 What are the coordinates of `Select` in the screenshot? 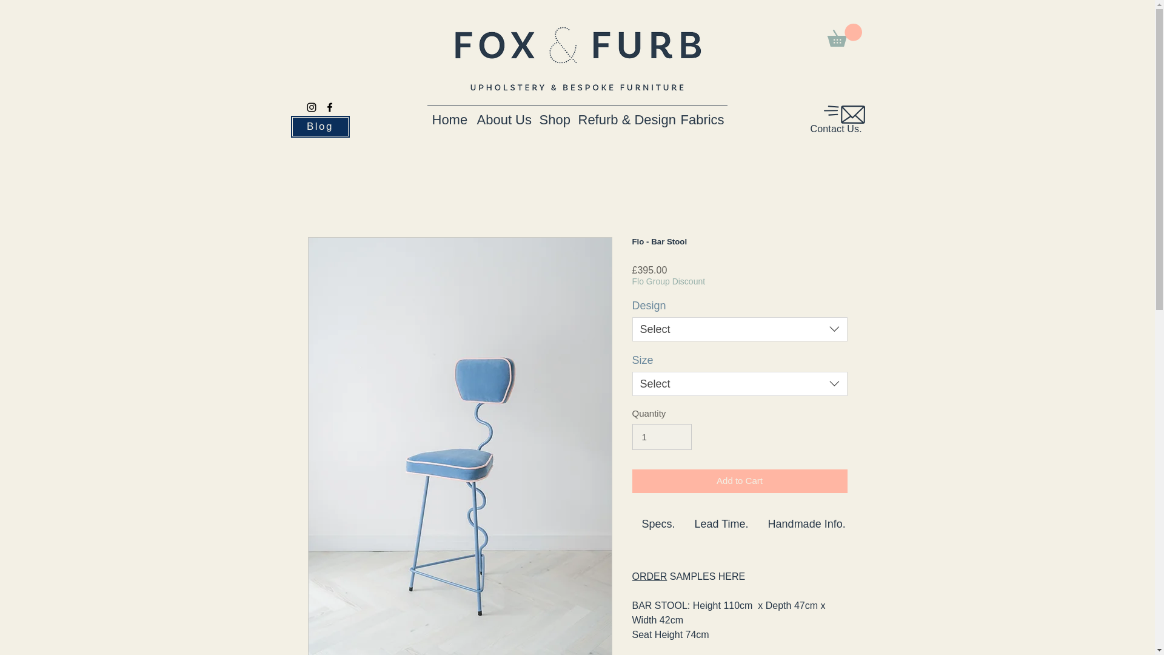 It's located at (740, 329).